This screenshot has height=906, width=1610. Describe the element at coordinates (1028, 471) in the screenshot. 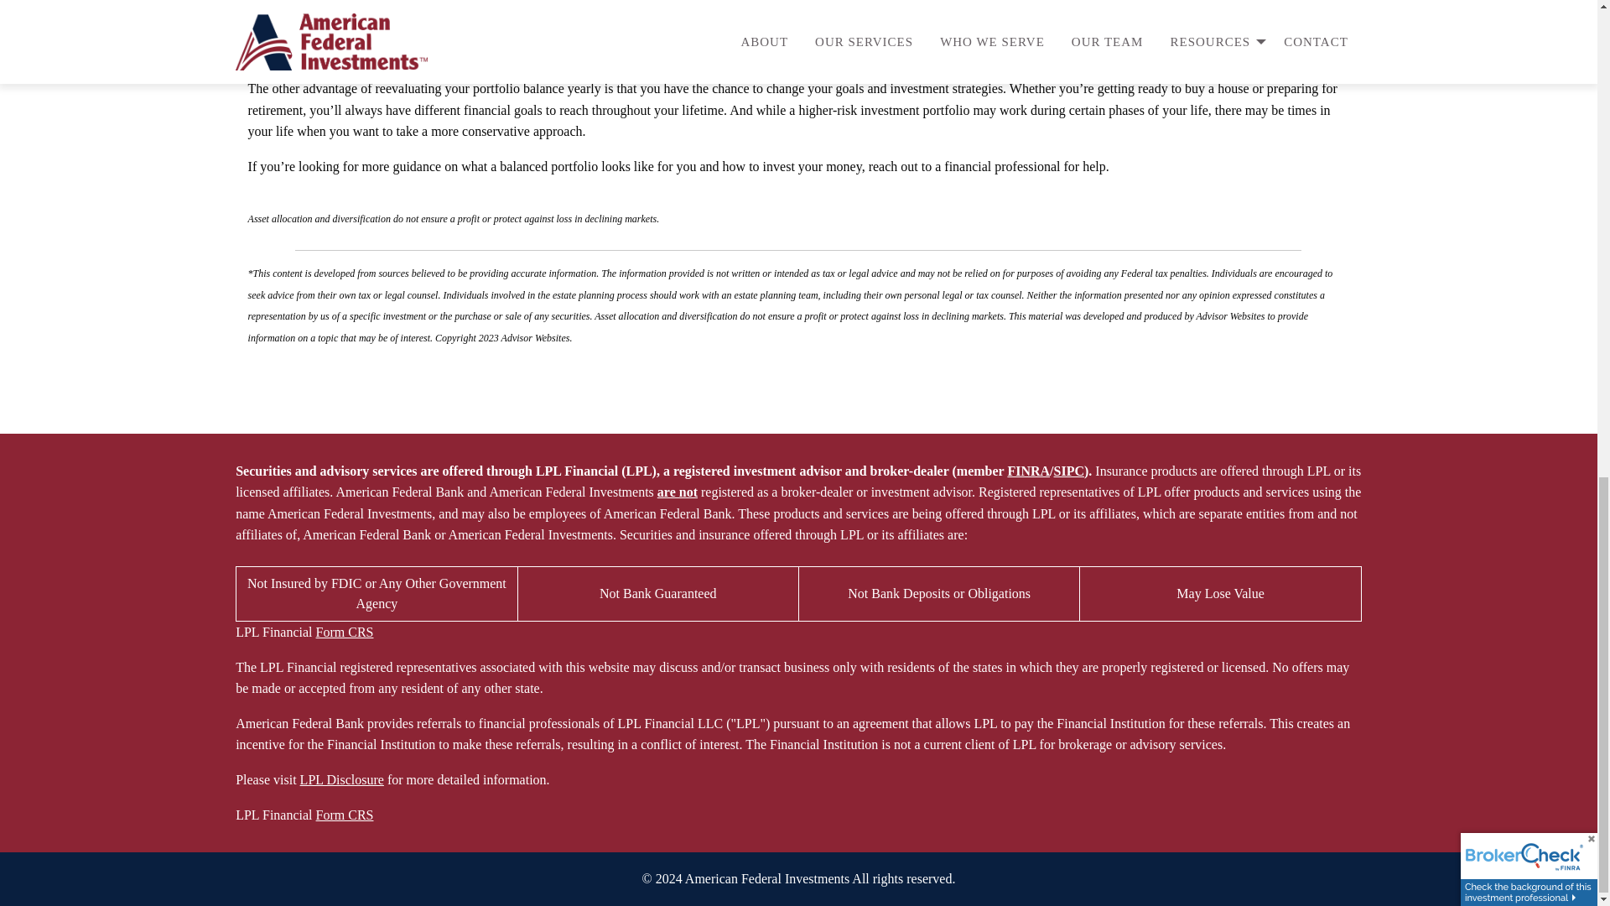

I see `FINRA` at that location.